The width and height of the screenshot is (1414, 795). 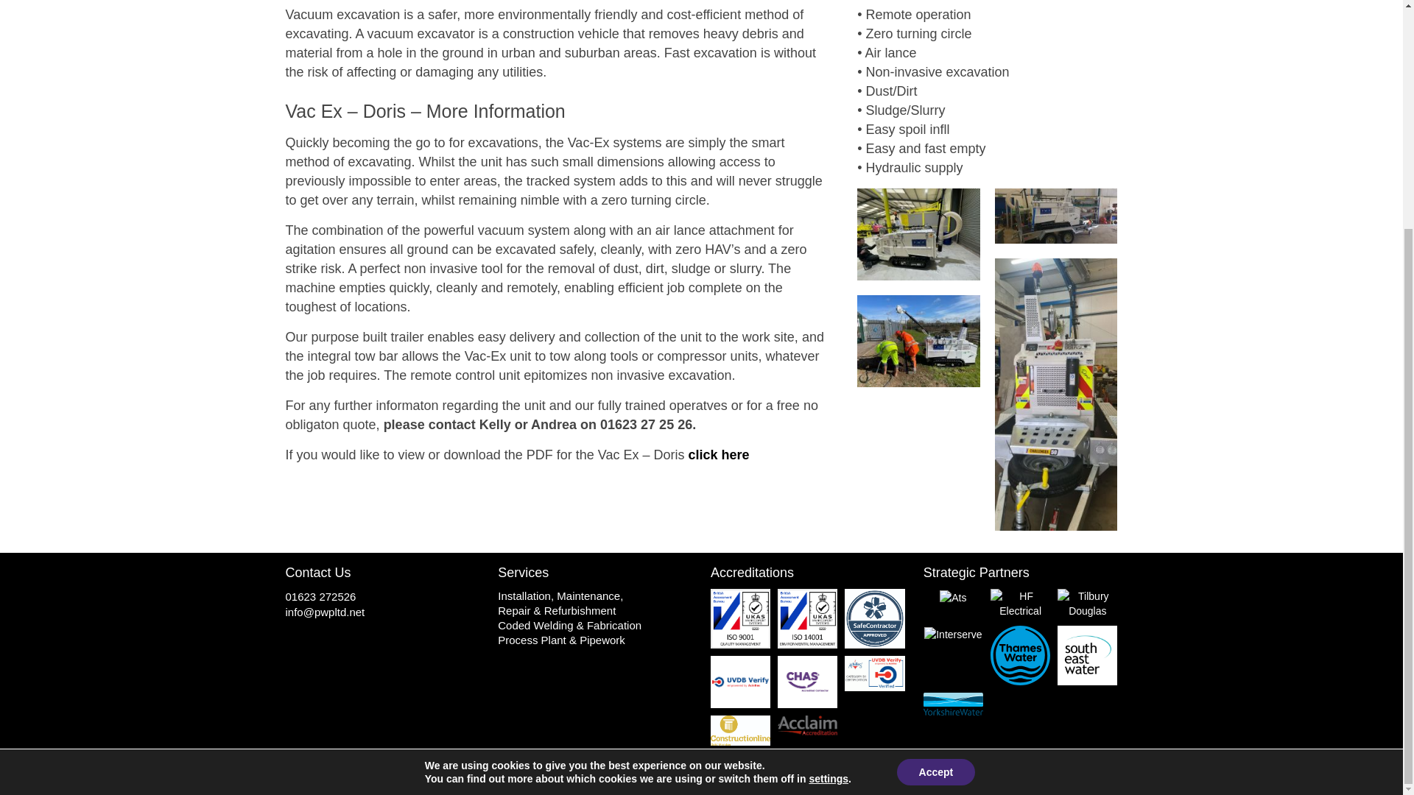 I want to click on Ats, so click(x=953, y=597).